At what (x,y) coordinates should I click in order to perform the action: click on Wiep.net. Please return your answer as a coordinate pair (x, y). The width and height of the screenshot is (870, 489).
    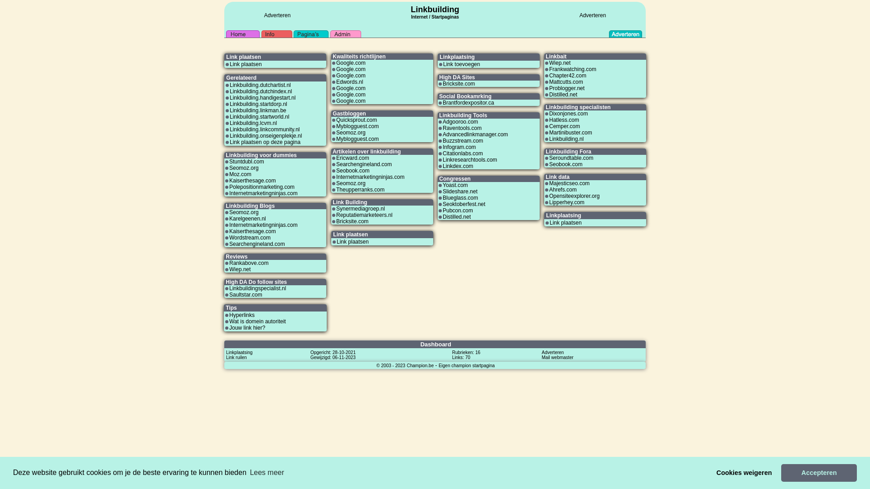
    Looking at the image, I should click on (560, 63).